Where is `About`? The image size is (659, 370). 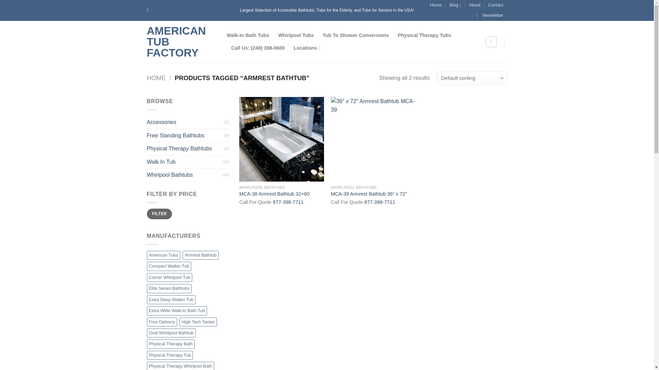 About is located at coordinates (474, 5).